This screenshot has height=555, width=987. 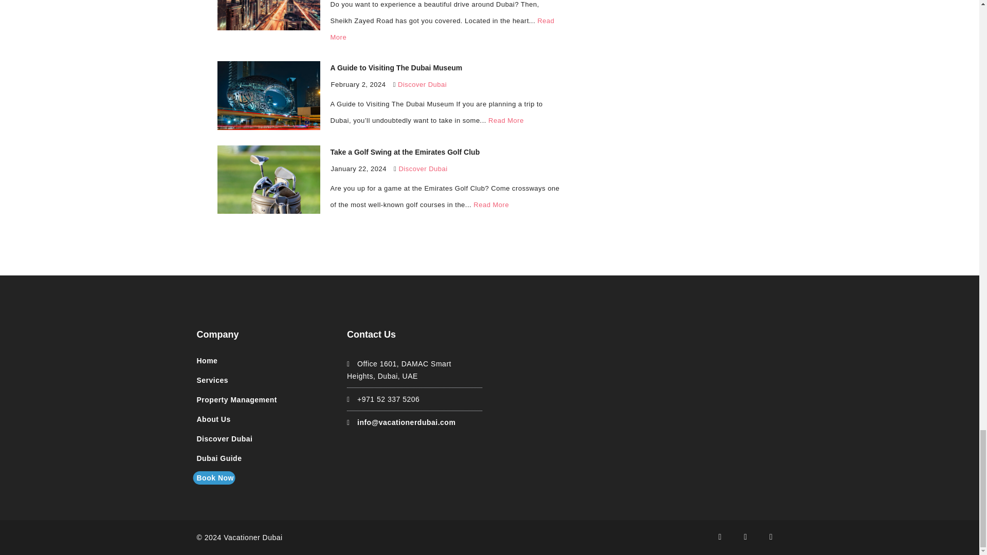 What do you see at coordinates (423, 169) in the screenshot?
I see `Discover Dubai` at bounding box center [423, 169].